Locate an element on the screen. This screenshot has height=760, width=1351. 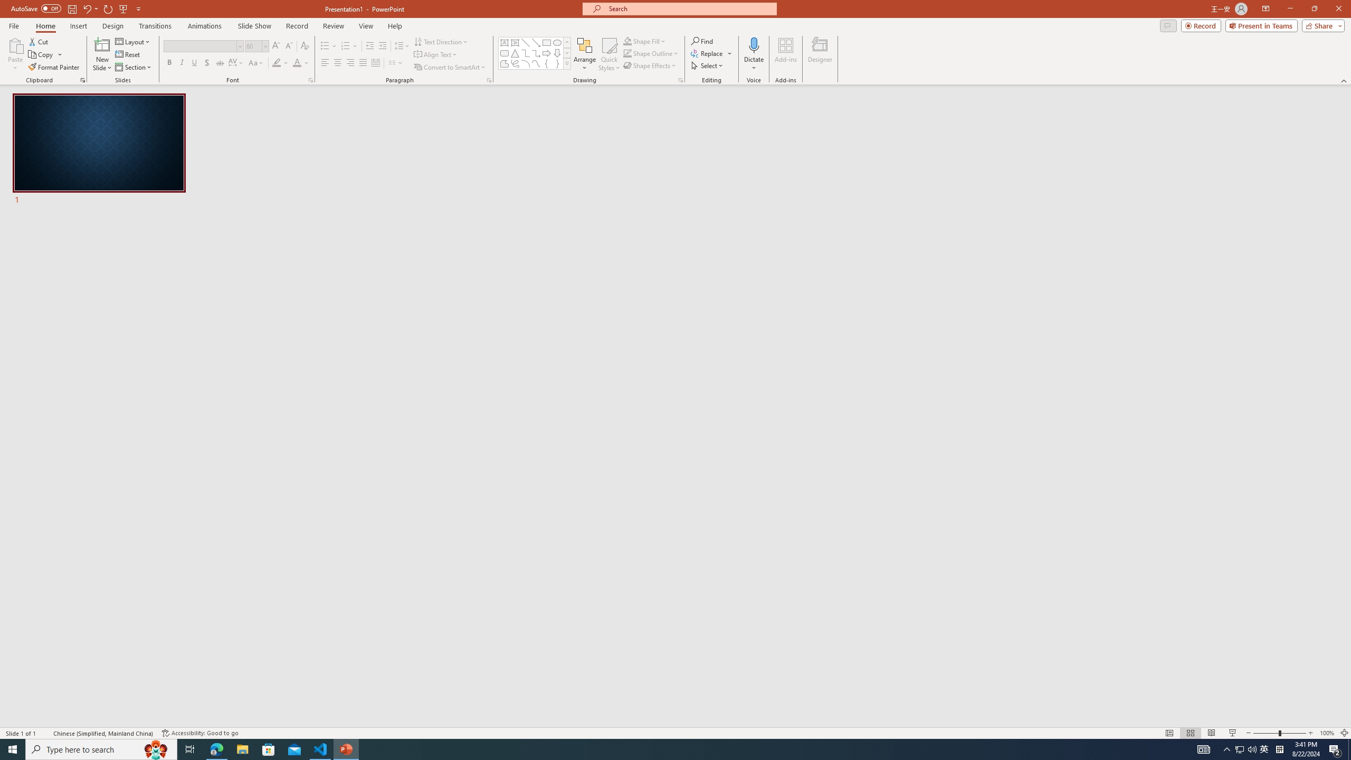
Find... is located at coordinates (702, 41).